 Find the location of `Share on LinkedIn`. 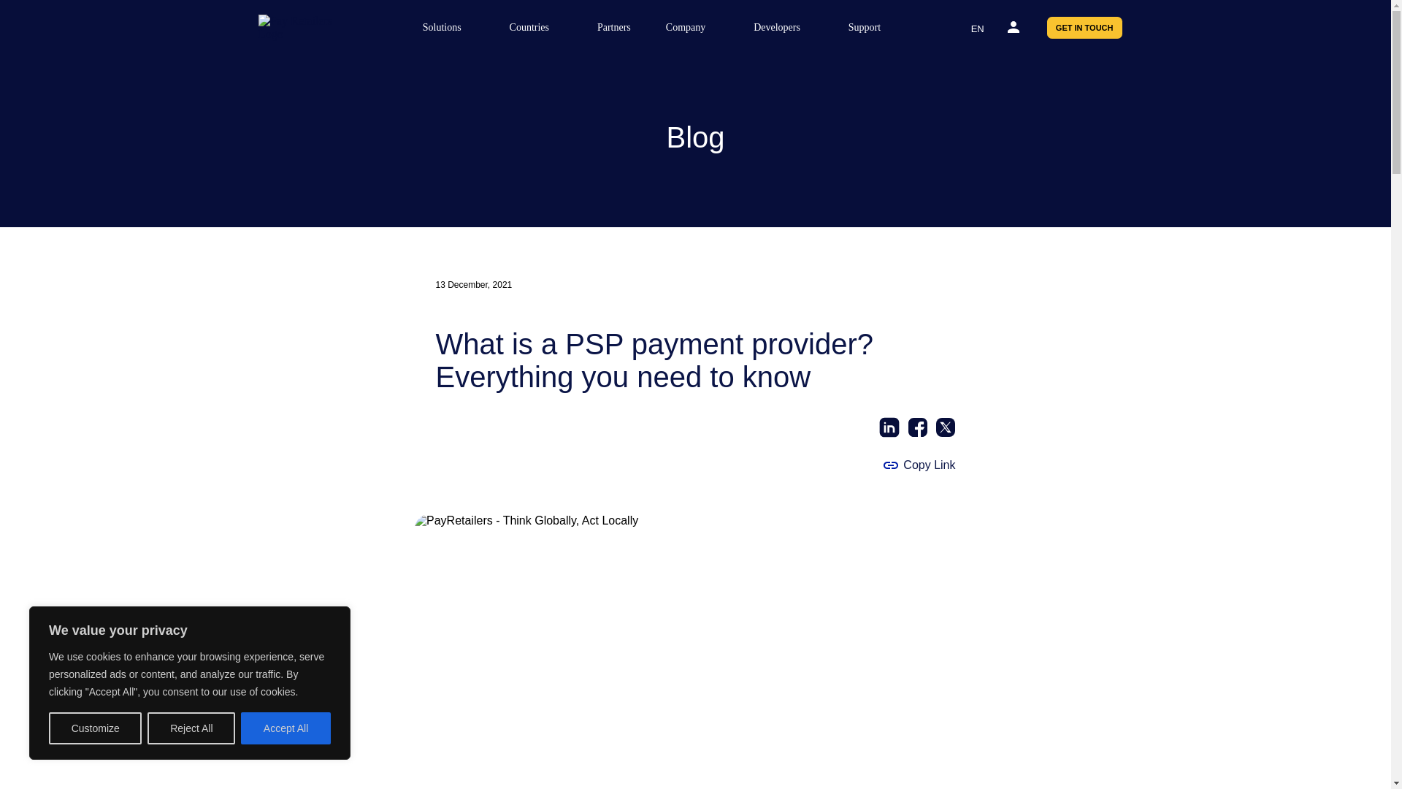

Share on LinkedIn is located at coordinates (889, 428).